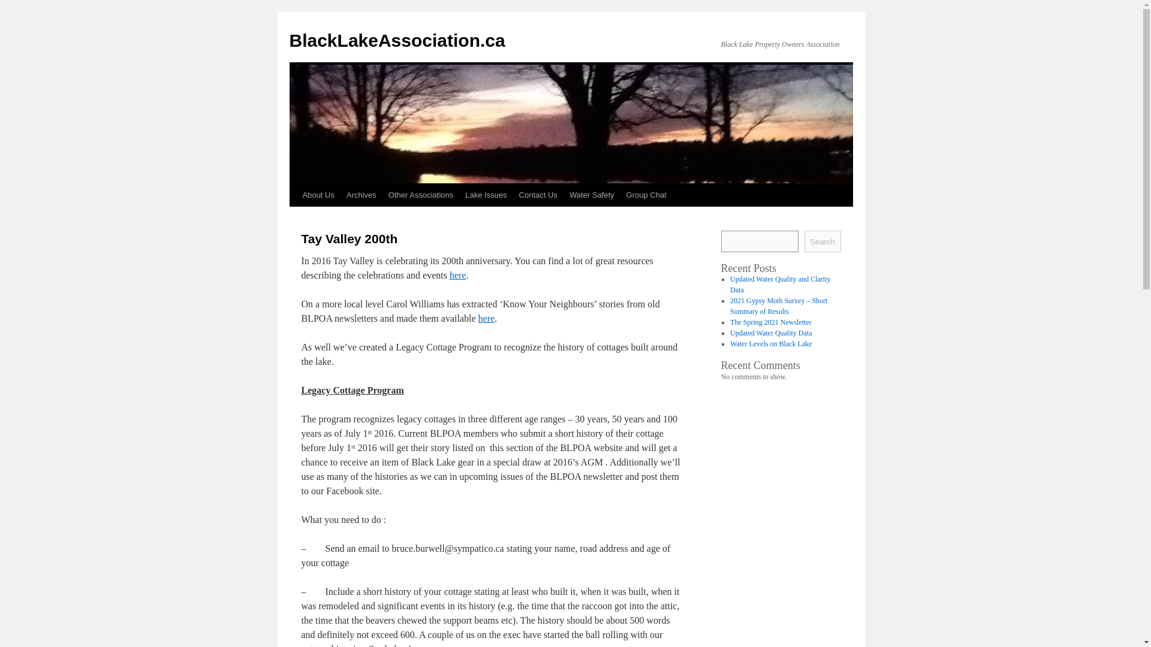  Describe the element at coordinates (779, 285) in the screenshot. I see `Updated Water Quality and Clarity Data` at that location.